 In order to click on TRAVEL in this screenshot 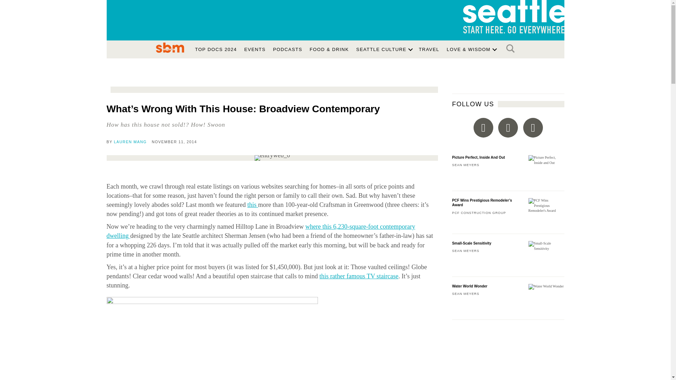, I will do `click(429, 49)`.